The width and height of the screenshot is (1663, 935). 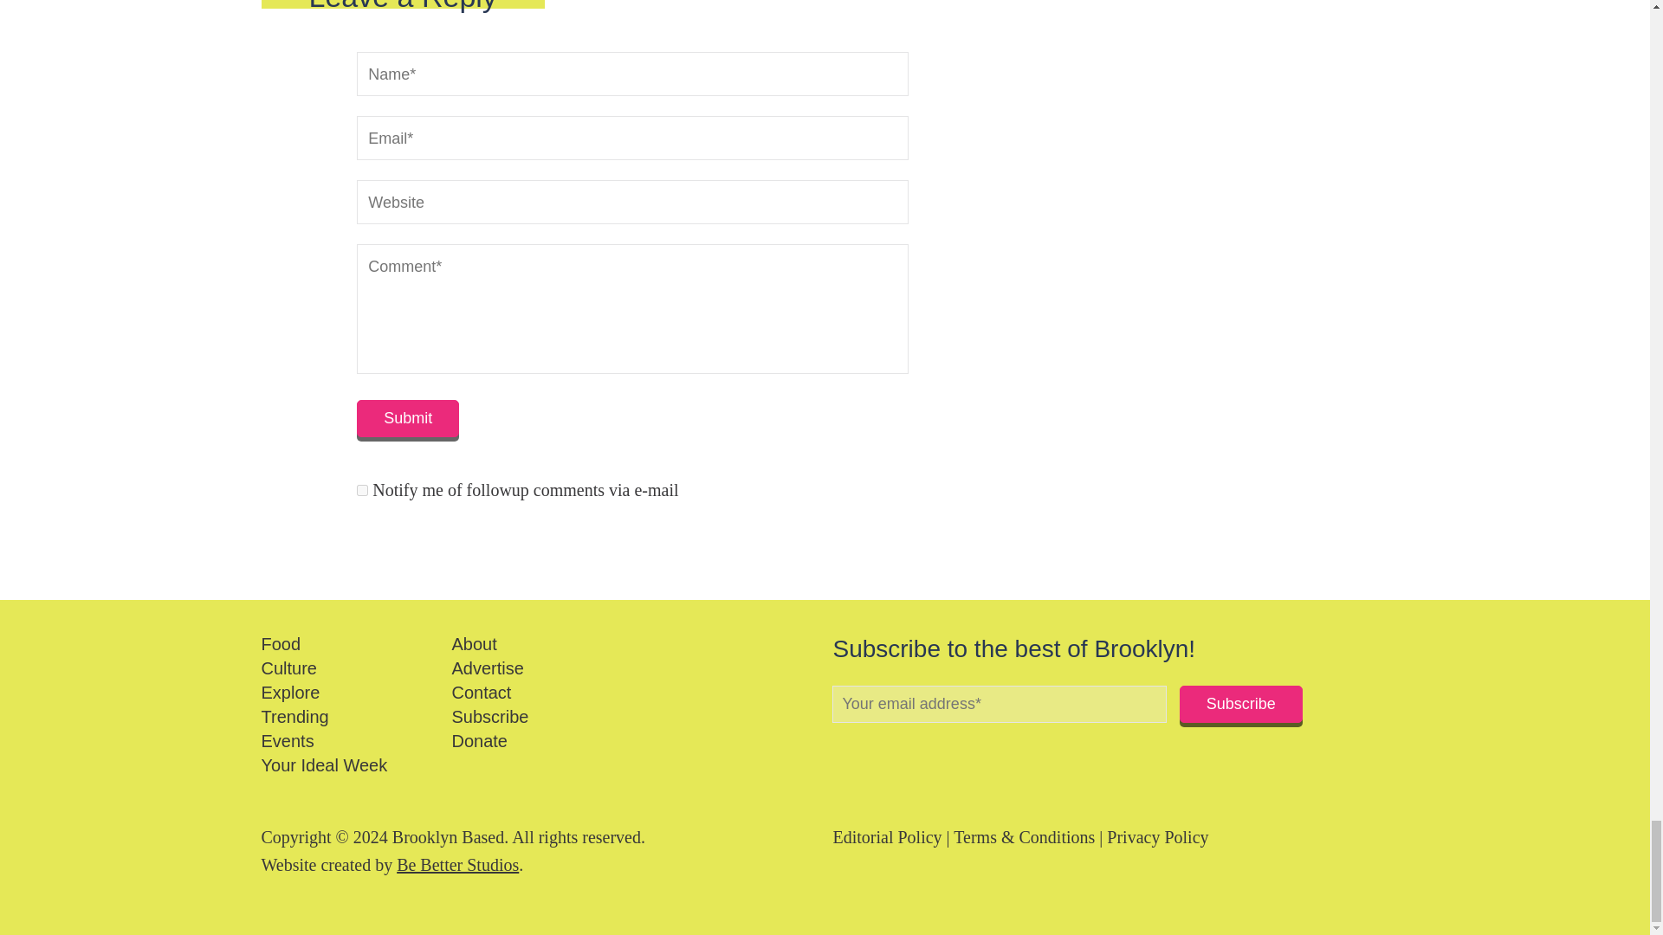 What do you see at coordinates (281, 644) in the screenshot?
I see `Food` at bounding box center [281, 644].